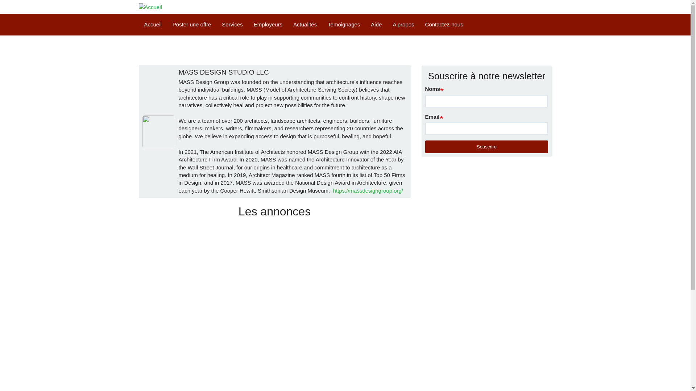 The image size is (696, 391). I want to click on Souscrire, so click(486, 147).